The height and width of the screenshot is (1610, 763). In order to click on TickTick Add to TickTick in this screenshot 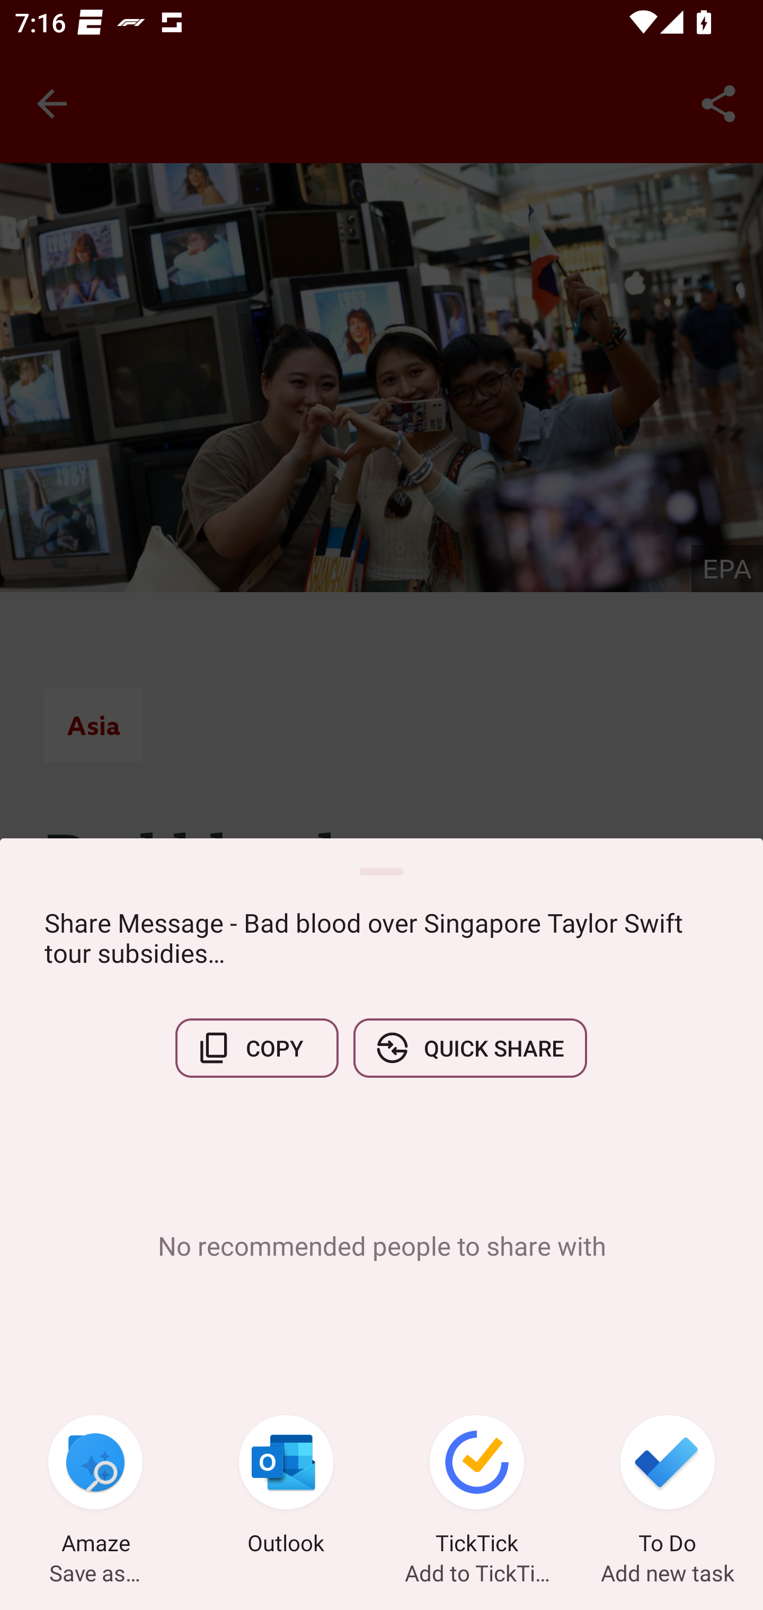, I will do `click(477, 1487)`.